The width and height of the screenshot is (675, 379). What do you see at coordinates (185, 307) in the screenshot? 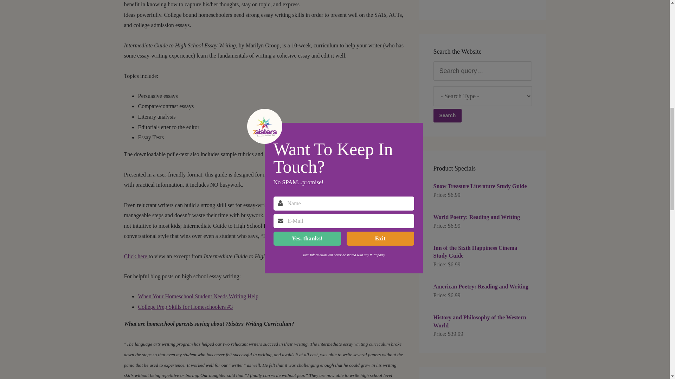
I see `high school essay writing` at bounding box center [185, 307].